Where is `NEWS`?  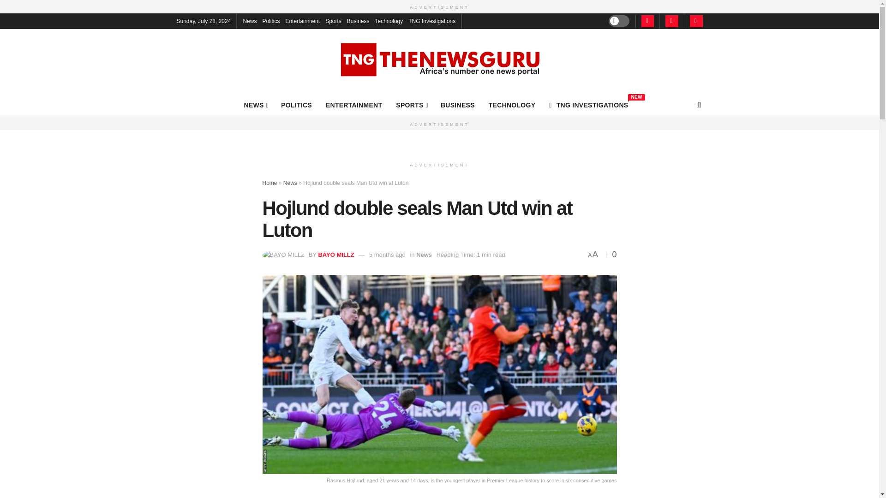 NEWS is located at coordinates (333, 20).